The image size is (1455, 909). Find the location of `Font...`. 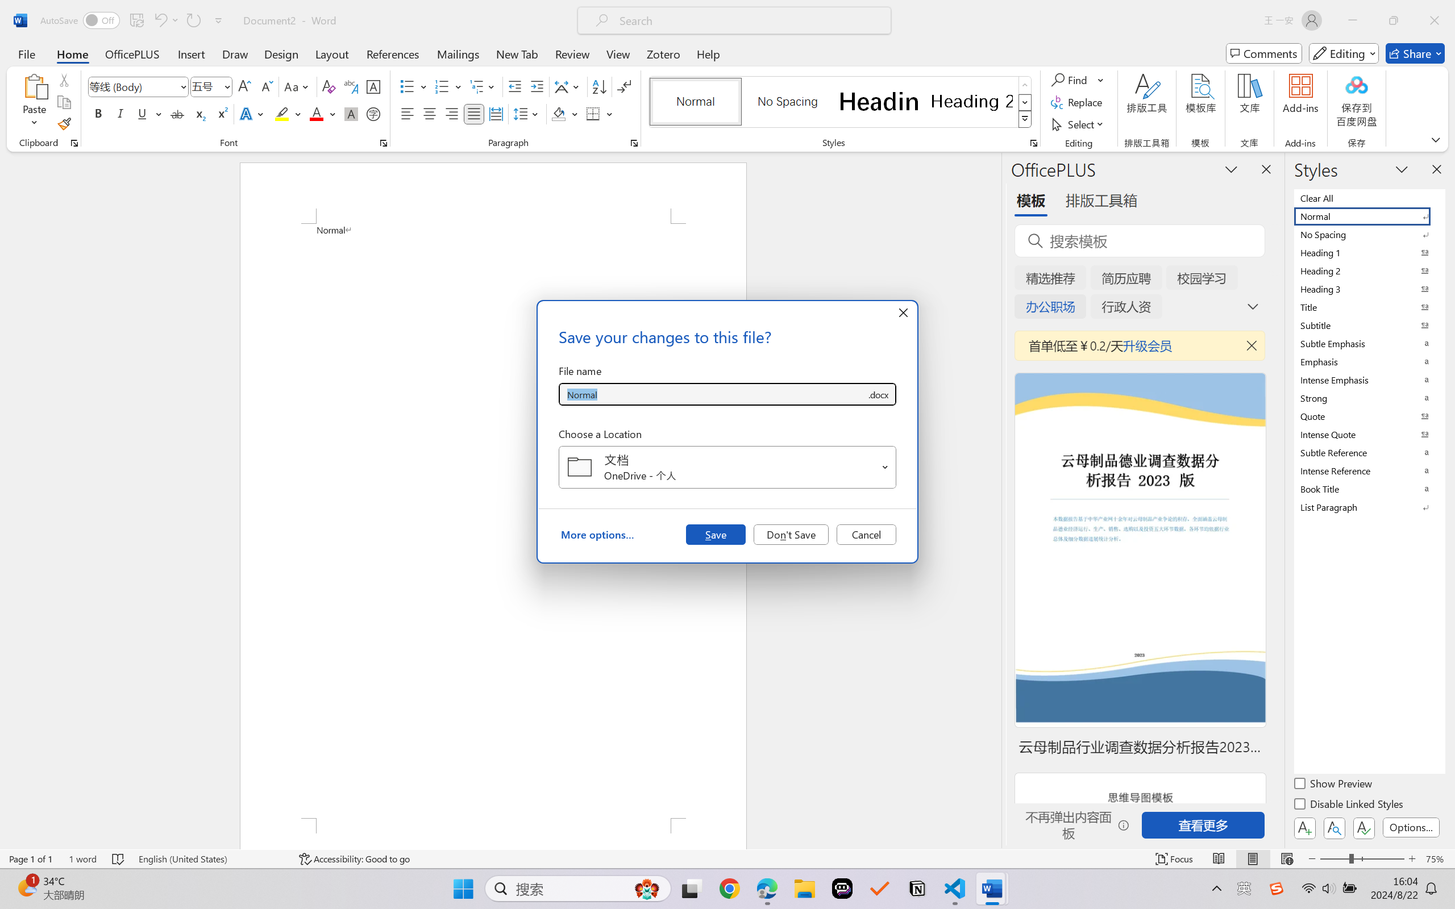

Font... is located at coordinates (383, 143).